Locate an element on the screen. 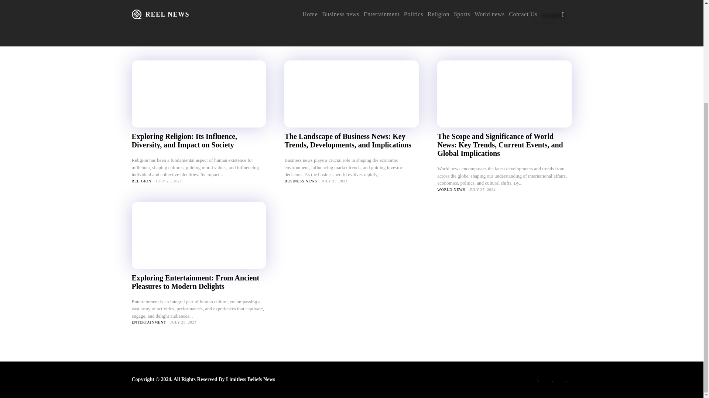 This screenshot has width=709, height=398. BUSINESS NEWS is located at coordinates (301, 181).